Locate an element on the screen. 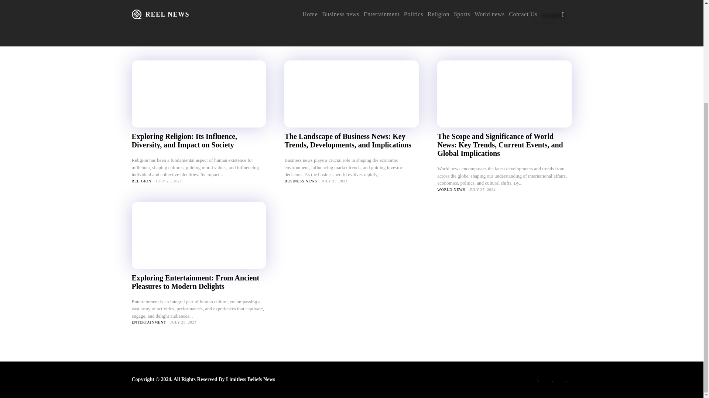 This screenshot has width=709, height=398. BUSINESS NEWS is located at coordinates (301, 181).